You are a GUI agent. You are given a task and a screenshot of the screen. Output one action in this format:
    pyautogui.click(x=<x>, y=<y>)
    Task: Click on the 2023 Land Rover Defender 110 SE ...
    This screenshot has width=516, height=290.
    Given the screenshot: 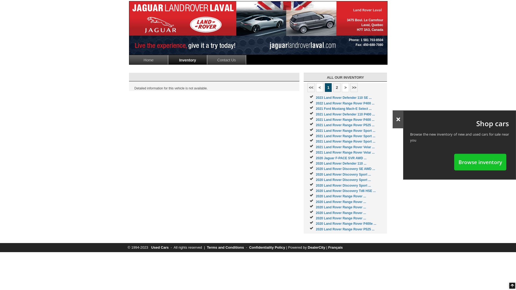 What is the action you would take?
    pyautogui.click(x=343, y=98)
    